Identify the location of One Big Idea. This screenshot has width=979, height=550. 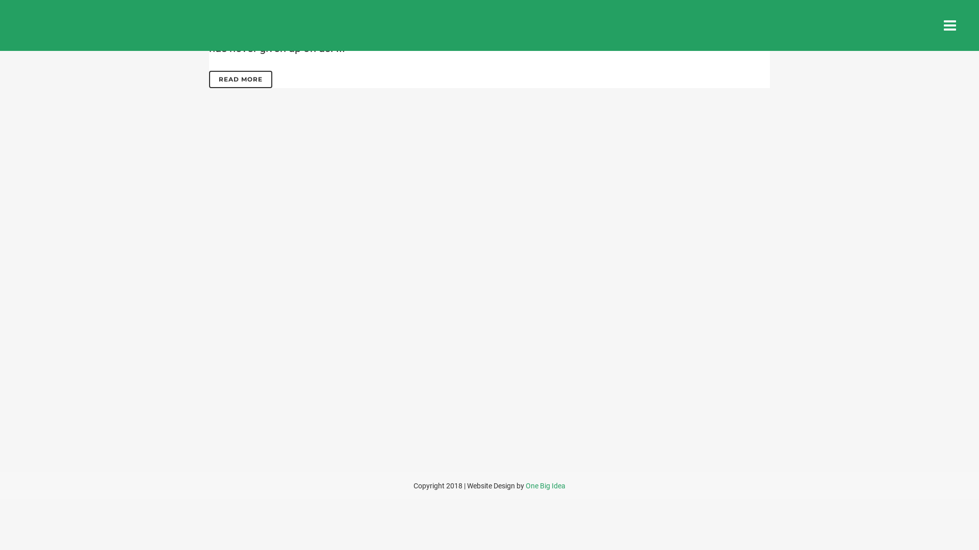
(546, 486).